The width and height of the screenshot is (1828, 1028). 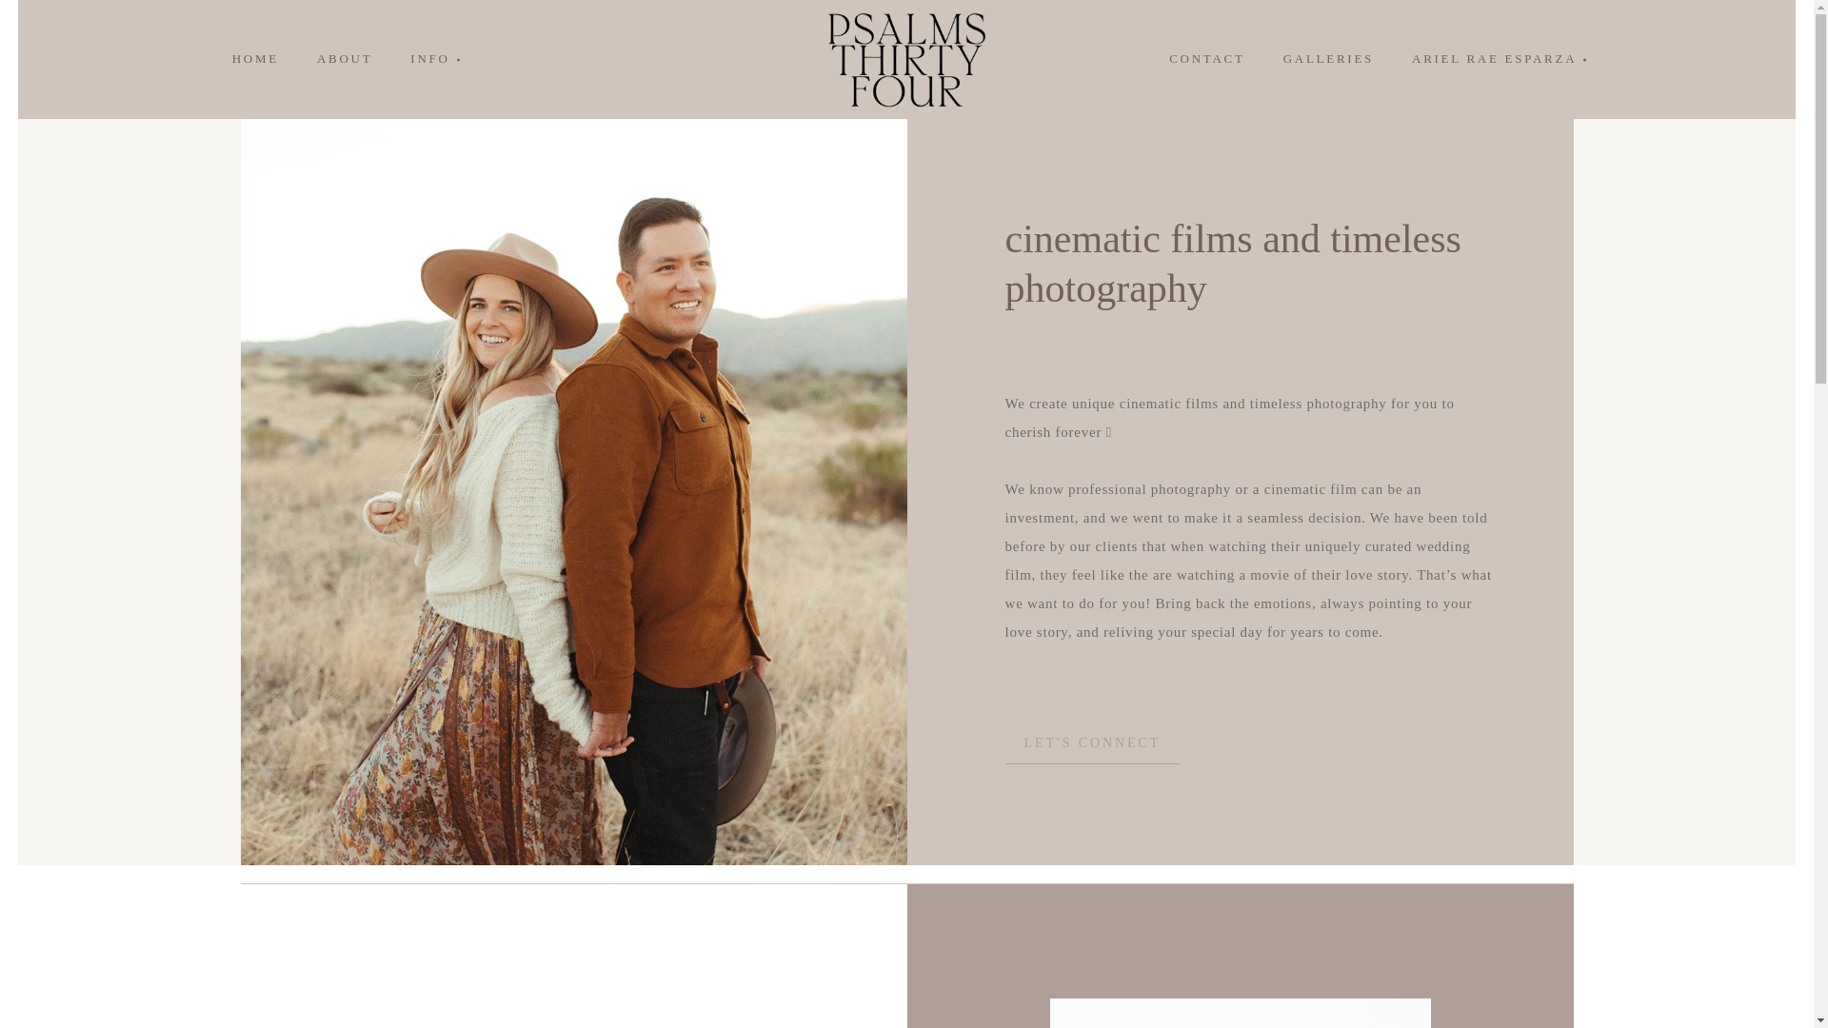 I want to click on GALLERIES, so click(x=1329, y=58).